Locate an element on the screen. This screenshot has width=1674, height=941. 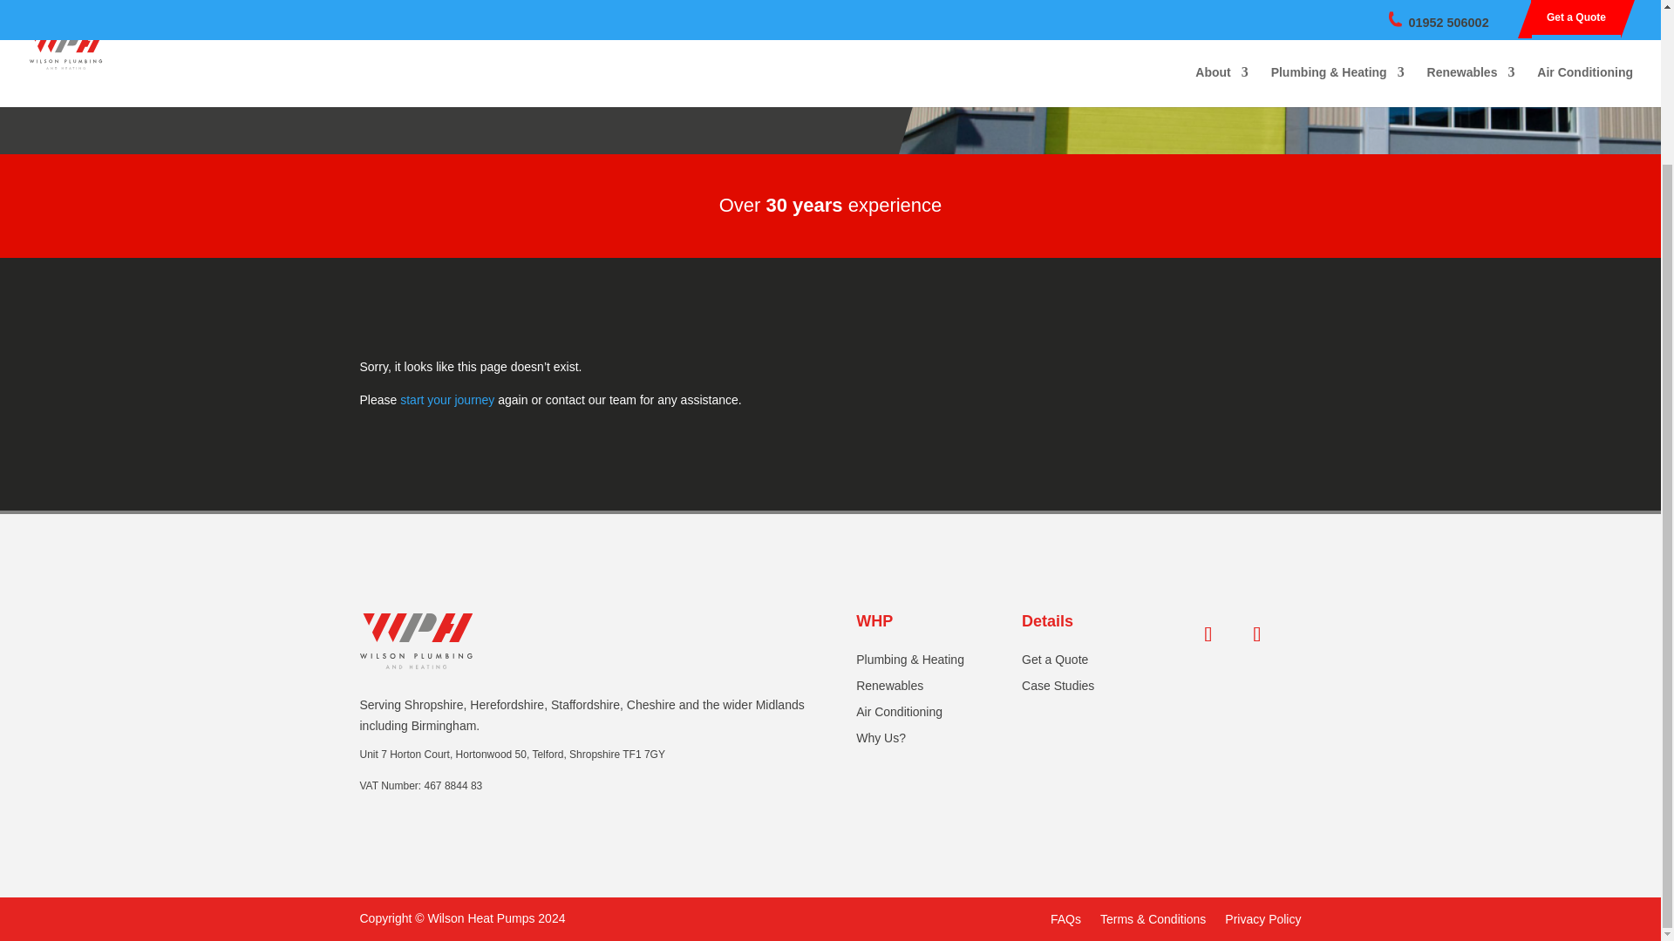
Case Studies is located at coordinates (1058, 688).